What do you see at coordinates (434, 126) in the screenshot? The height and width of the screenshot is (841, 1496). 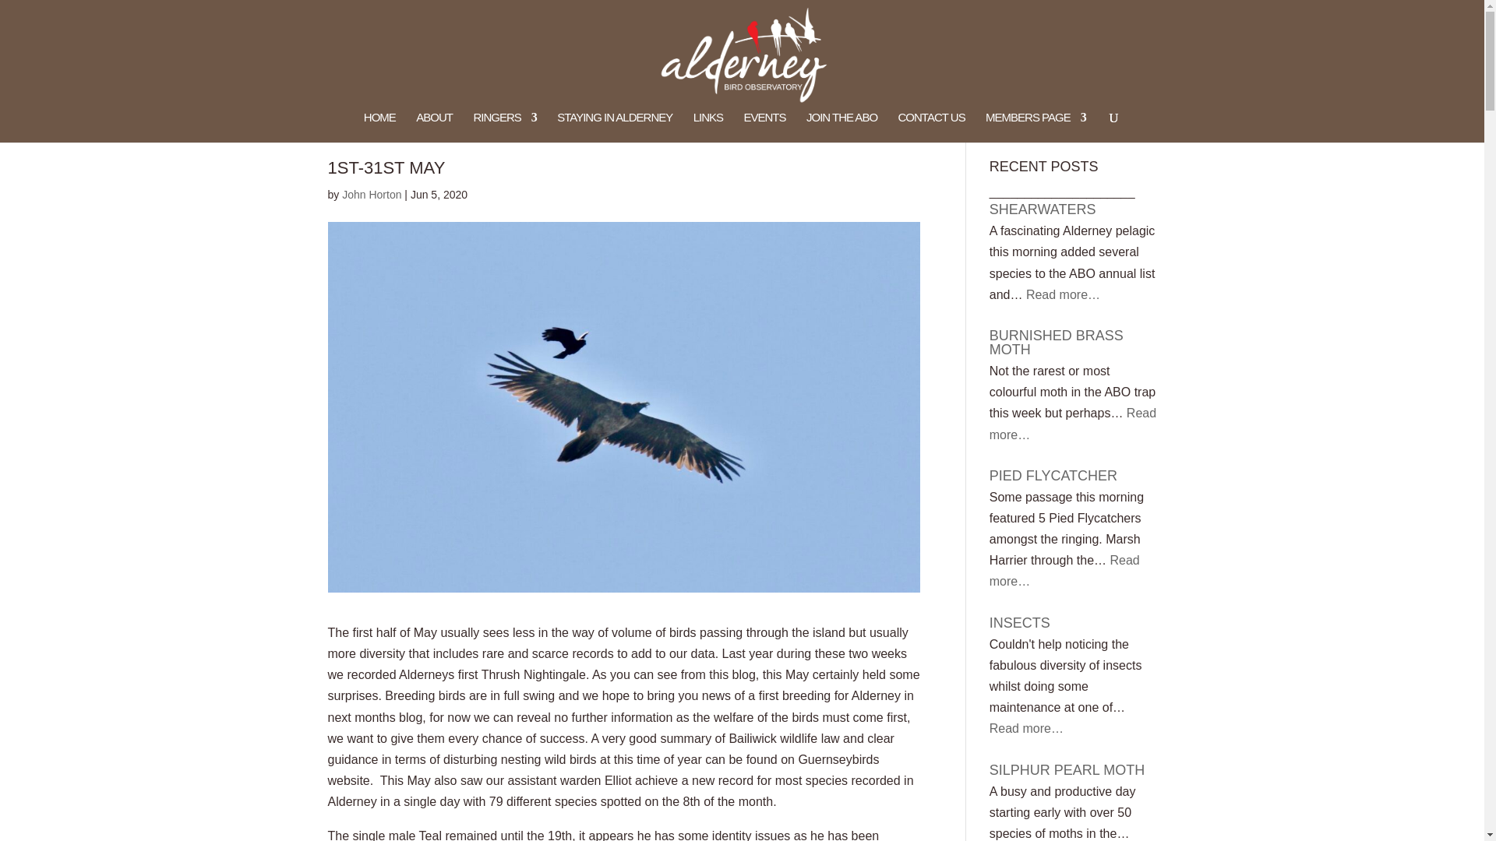 I see `ABOUT` at bounding box center [434, 126].